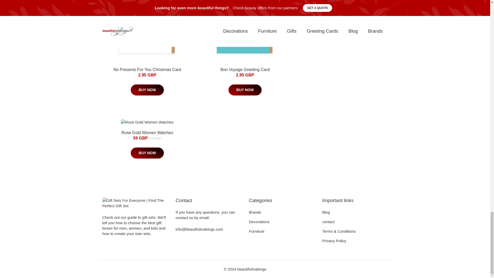 The image size is (494, 278). I want to click on contact, so click(328, 222).